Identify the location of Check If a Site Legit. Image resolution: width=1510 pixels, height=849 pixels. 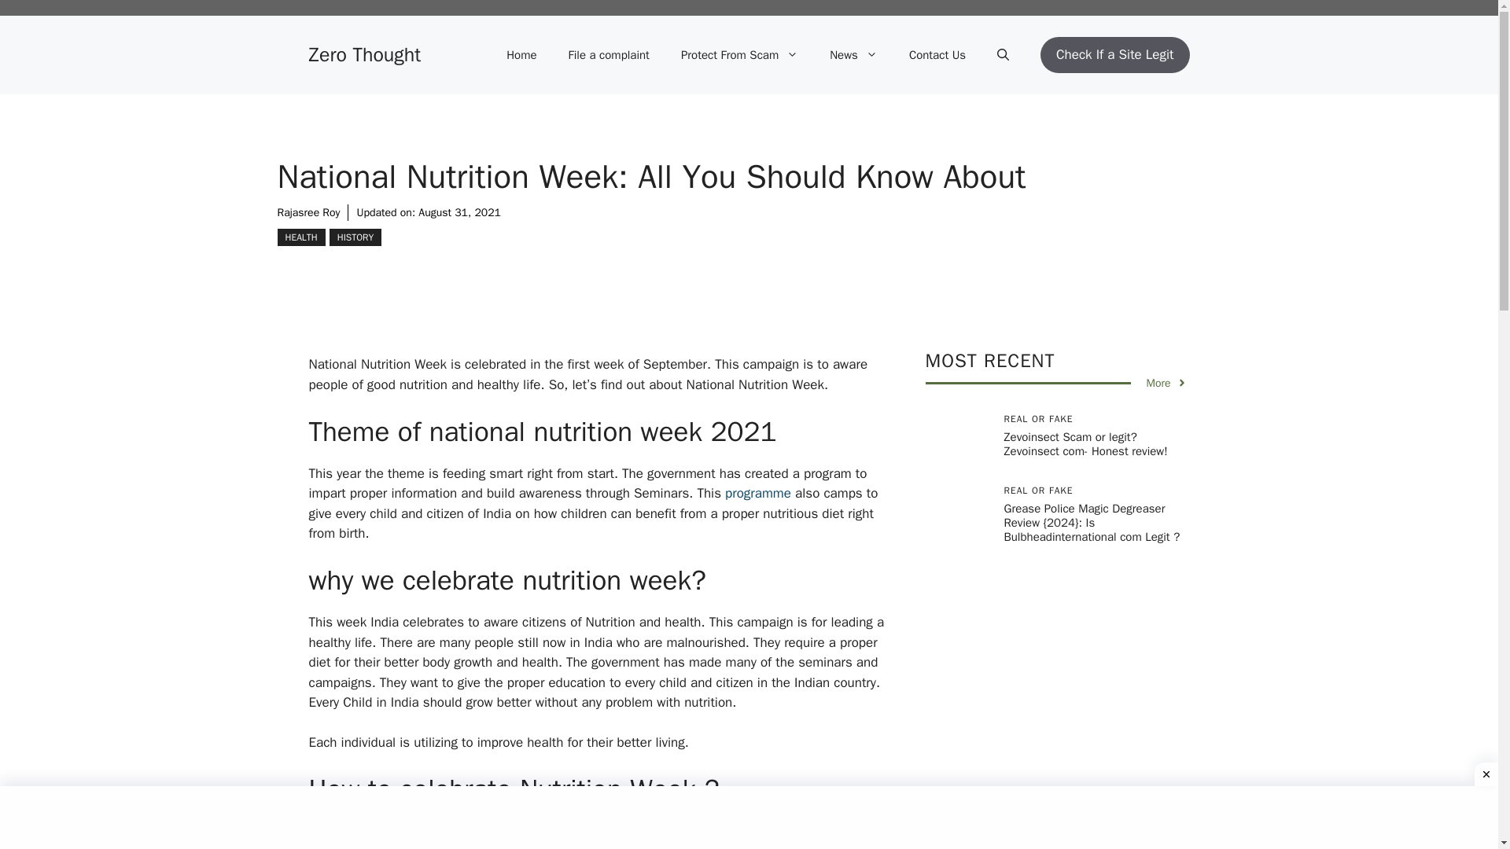
(1114, 55).